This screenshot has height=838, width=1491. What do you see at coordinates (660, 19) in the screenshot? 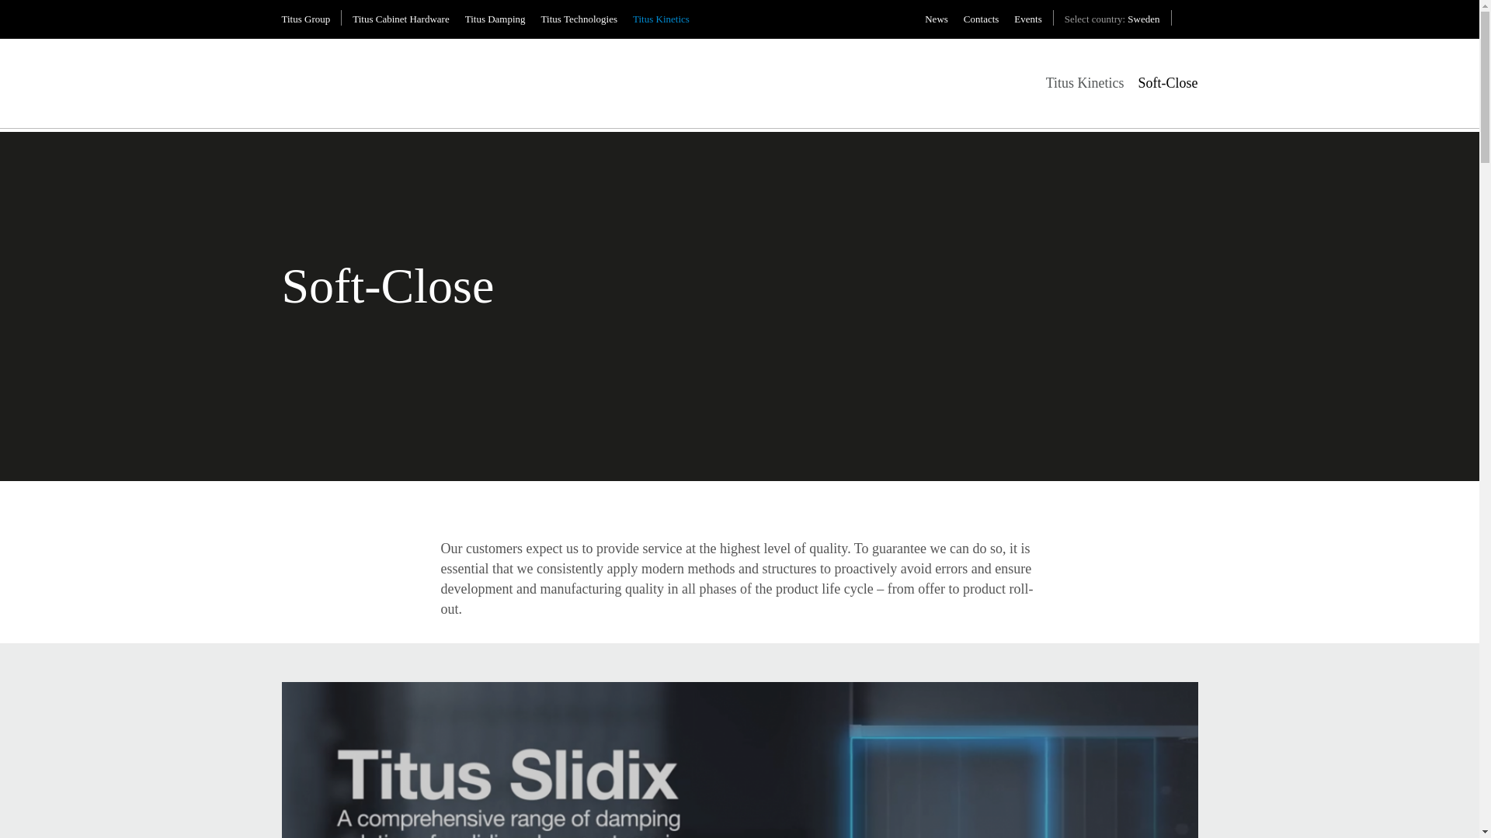
I see `Titus Kinetics` at bounding box center [660, 19].